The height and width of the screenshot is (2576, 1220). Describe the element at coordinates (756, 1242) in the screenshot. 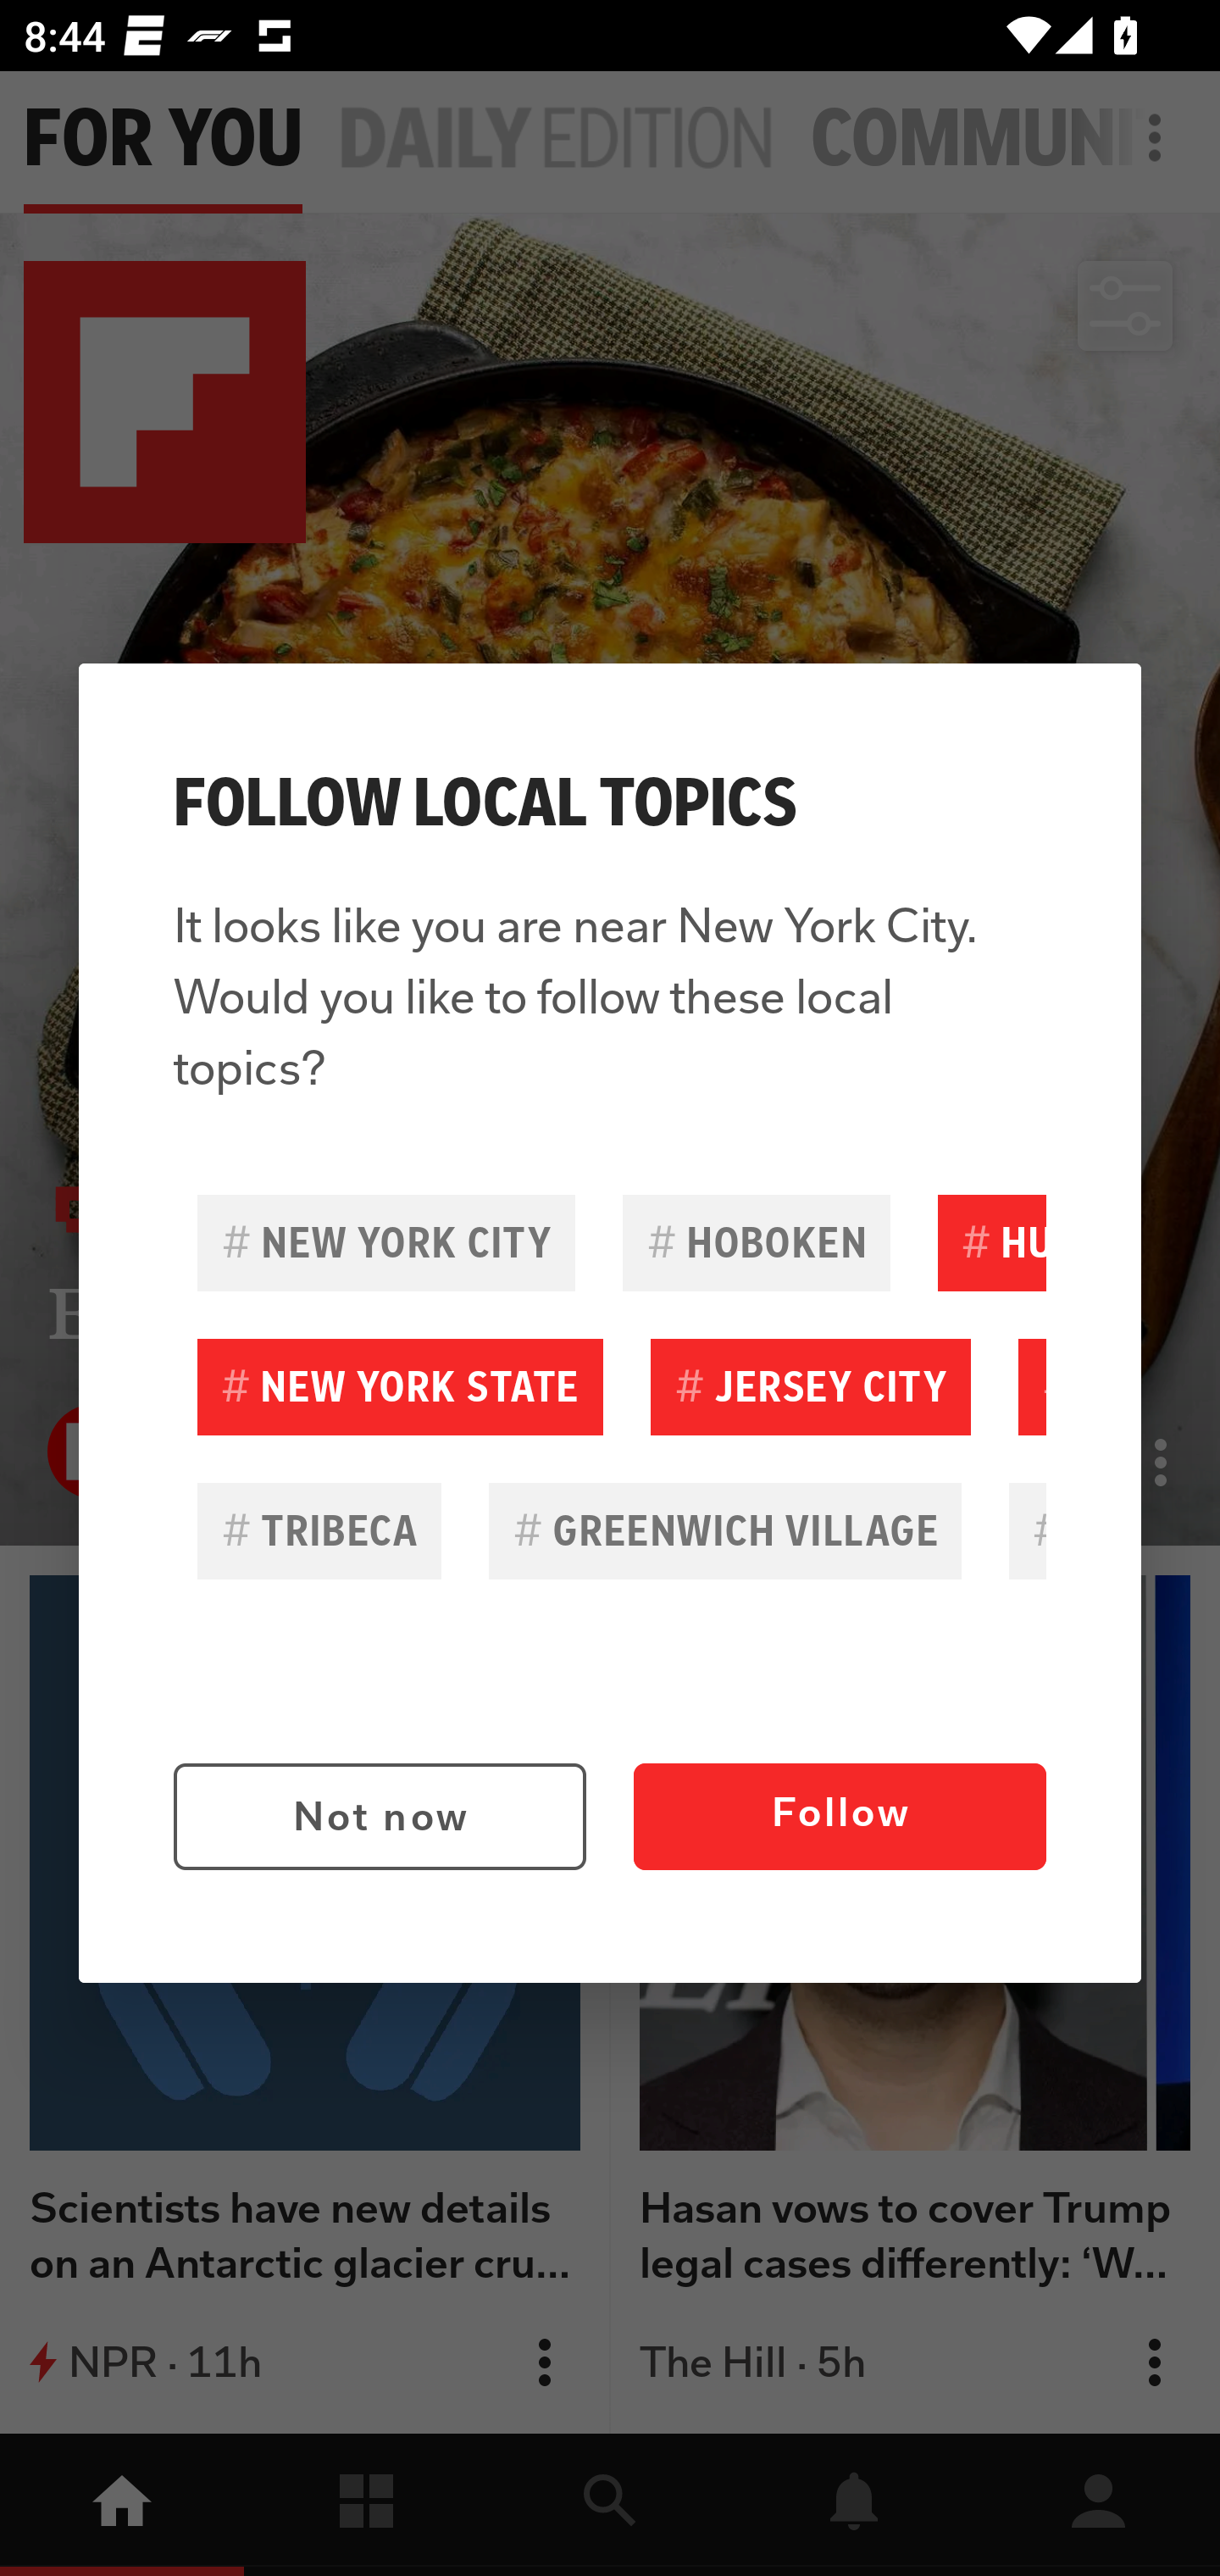

I see `# HOBOKEN` at that location.